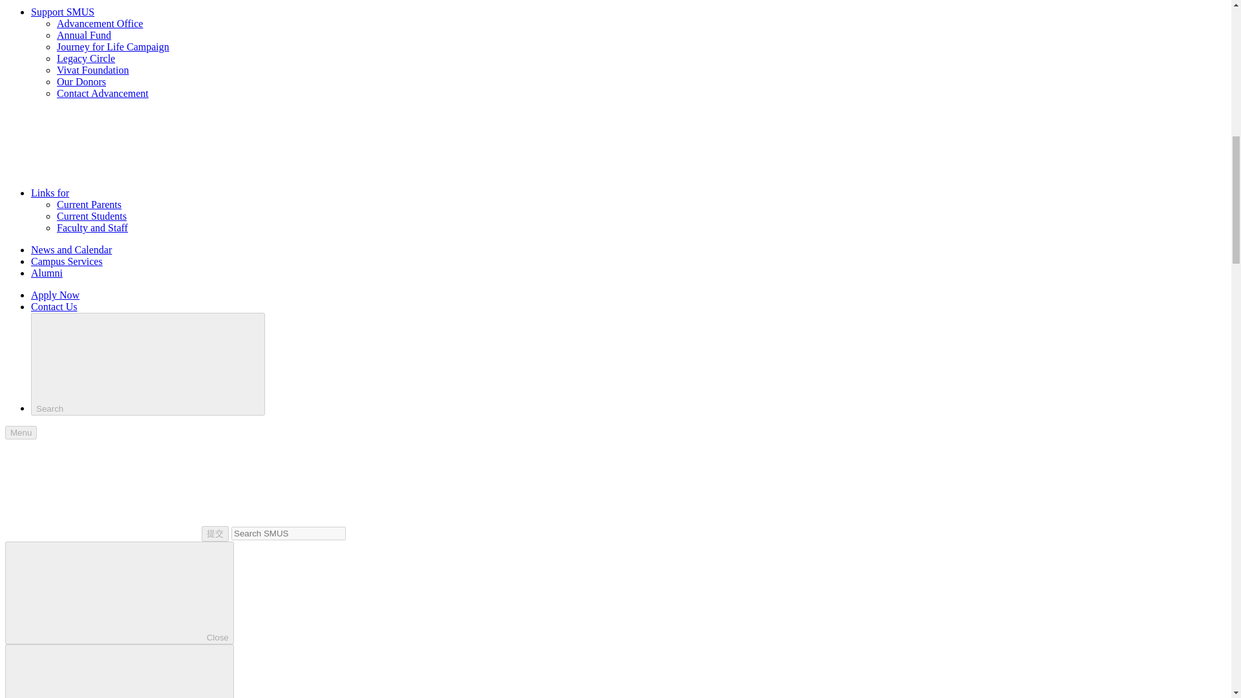 This screenshot has height=698, width=1241. I want to click on Advancement Office, so click(100, 23).